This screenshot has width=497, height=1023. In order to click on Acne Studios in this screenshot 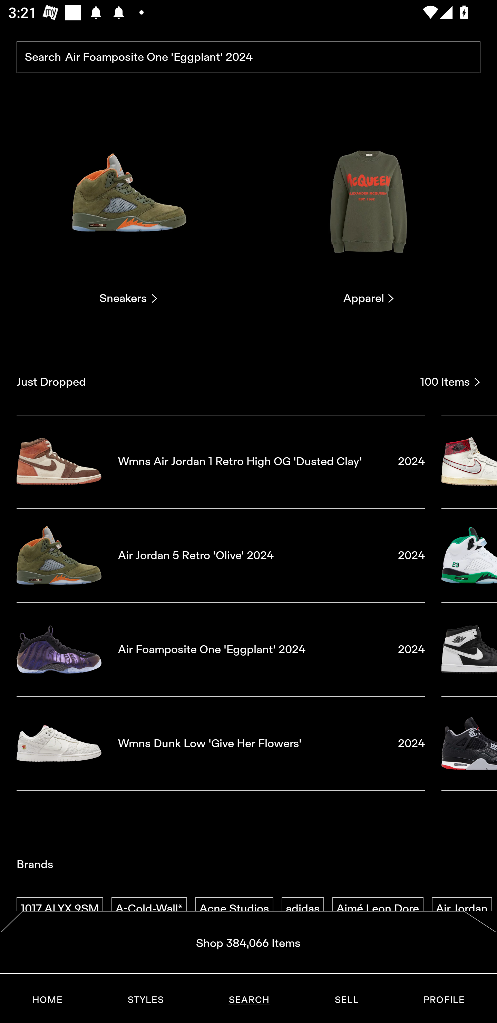, I will do `click(234, 909)`.